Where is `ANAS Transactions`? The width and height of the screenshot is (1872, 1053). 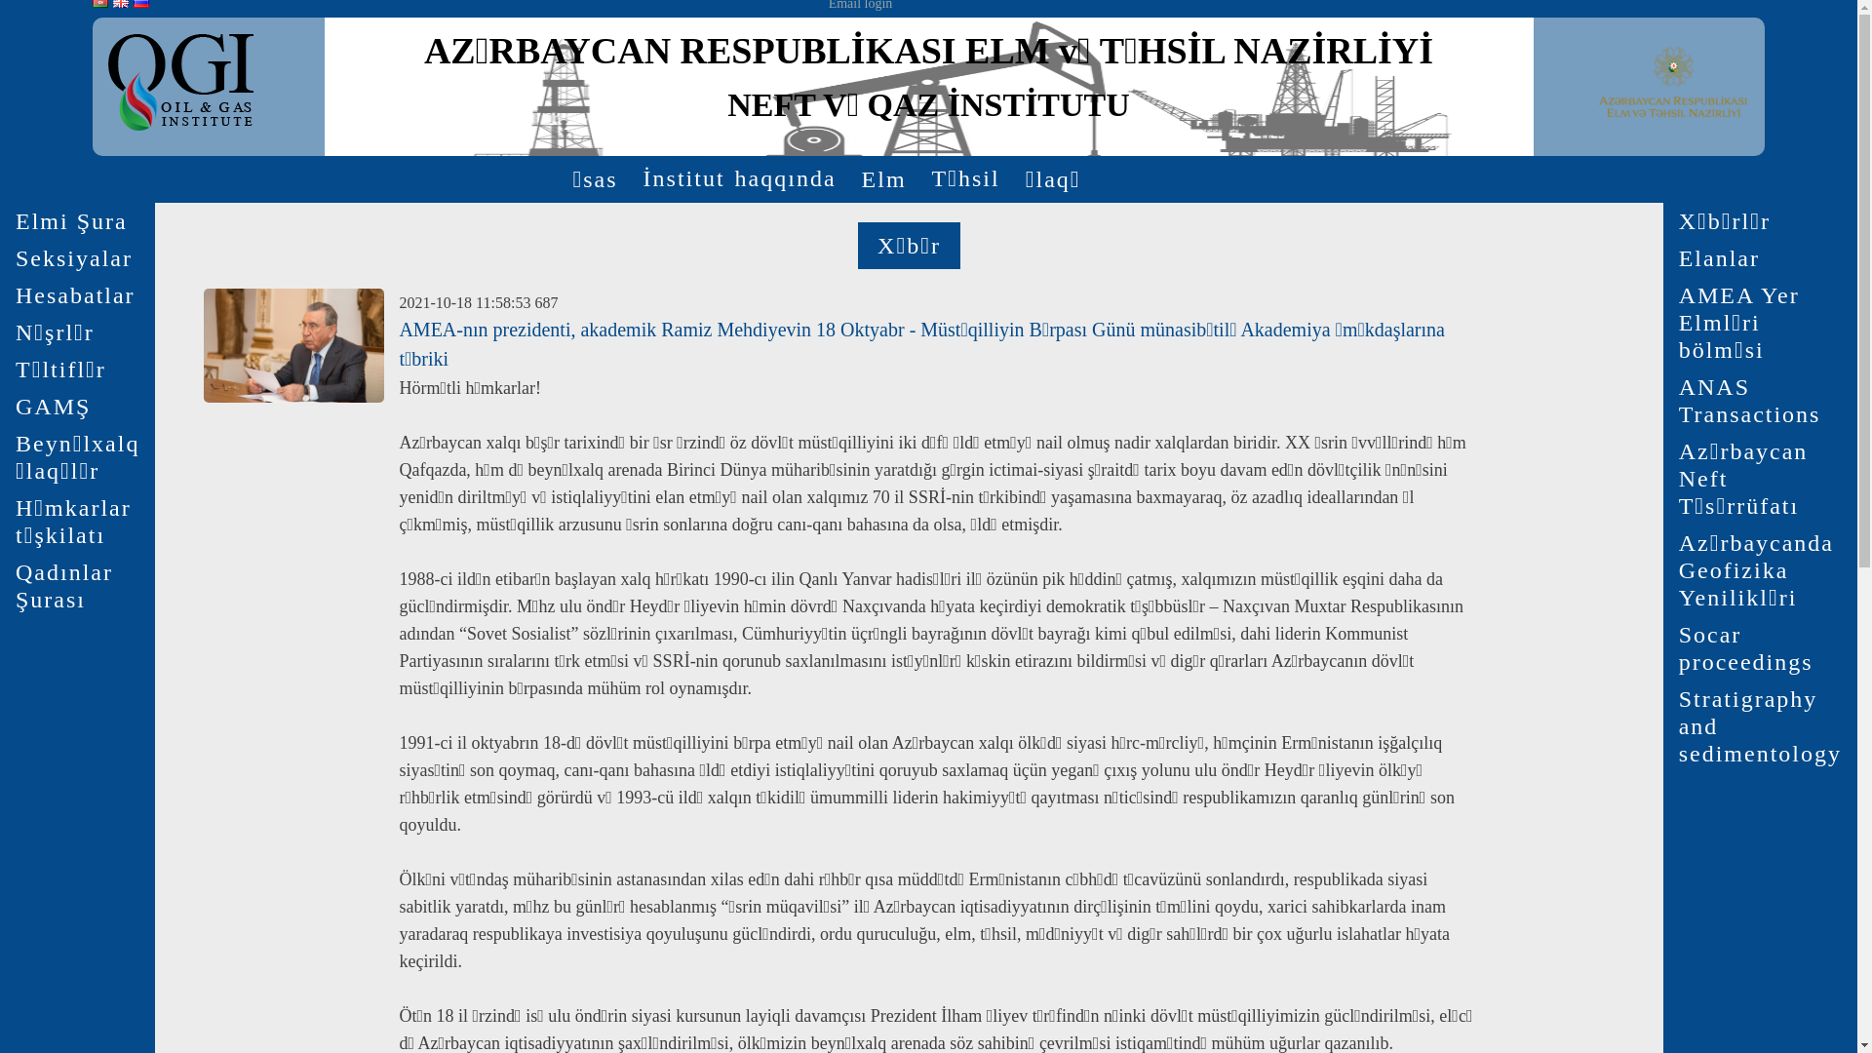
ANAS Transactions is located at coordinates (1761, 401).